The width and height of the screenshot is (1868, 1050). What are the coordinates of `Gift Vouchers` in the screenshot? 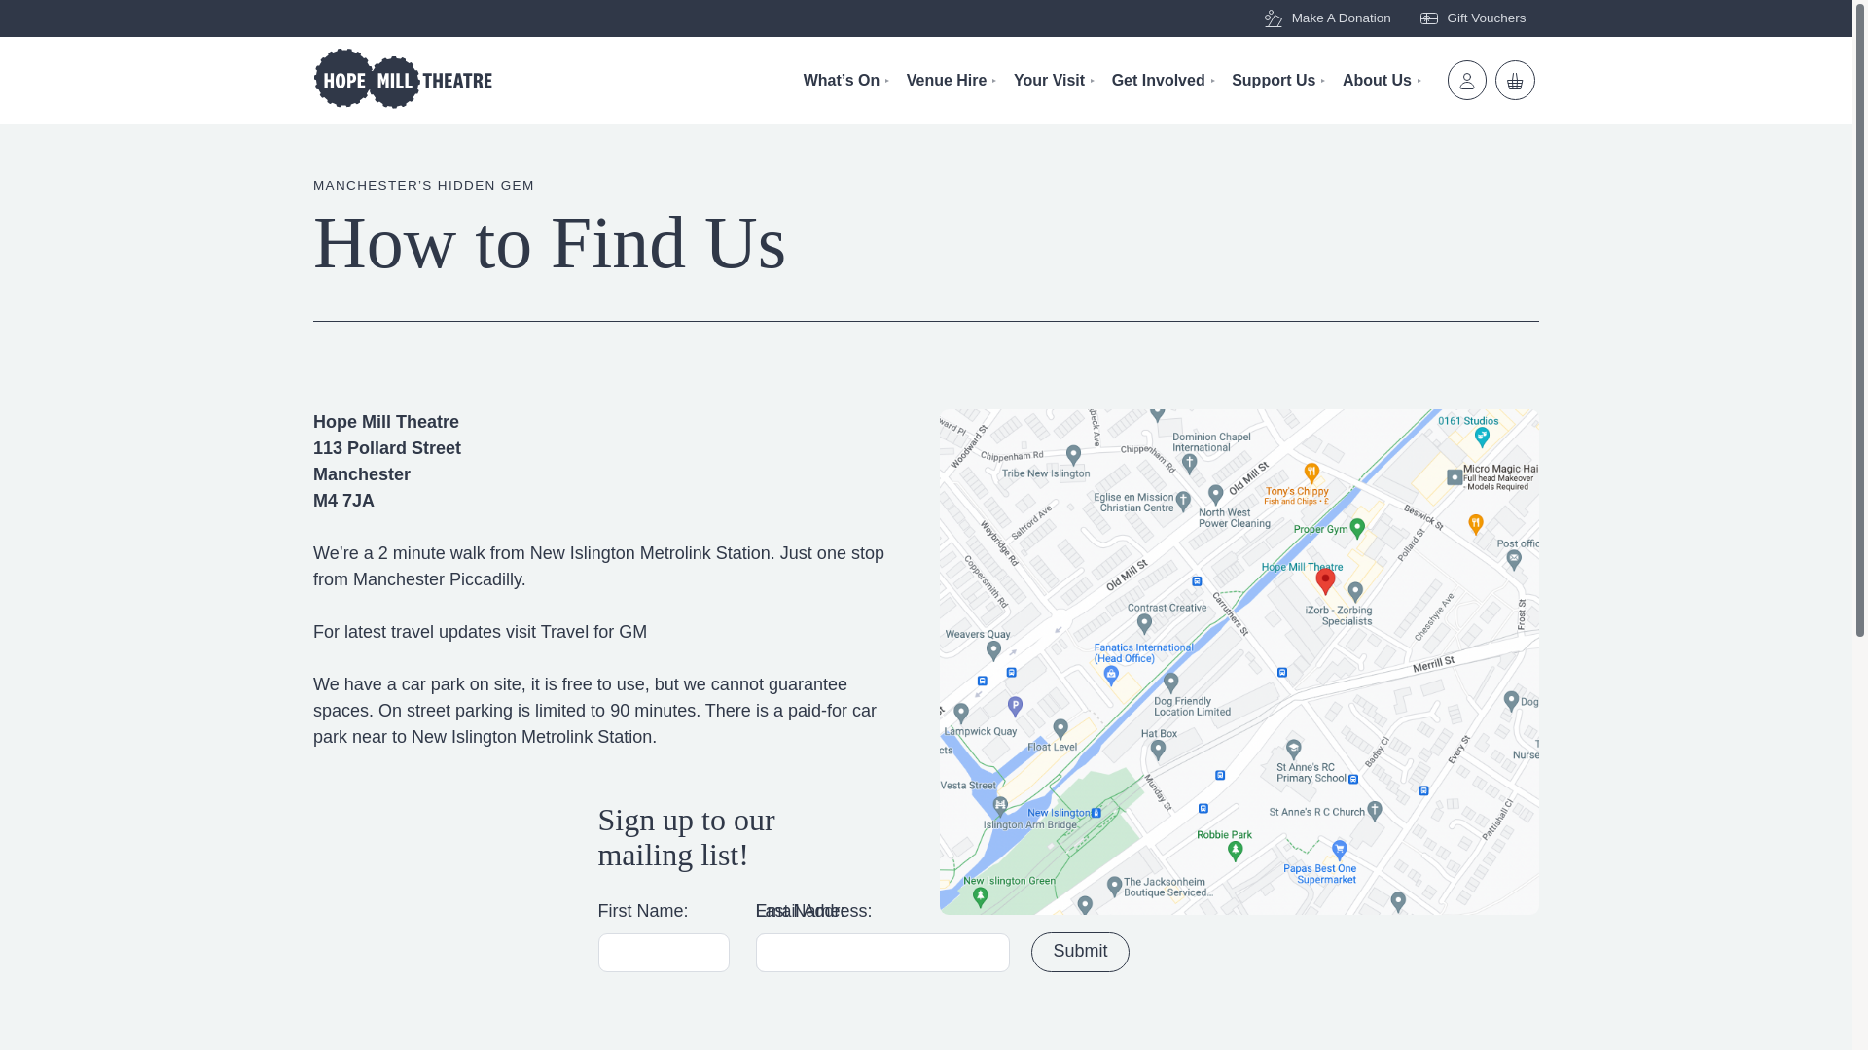 It's located at (1471, 17).